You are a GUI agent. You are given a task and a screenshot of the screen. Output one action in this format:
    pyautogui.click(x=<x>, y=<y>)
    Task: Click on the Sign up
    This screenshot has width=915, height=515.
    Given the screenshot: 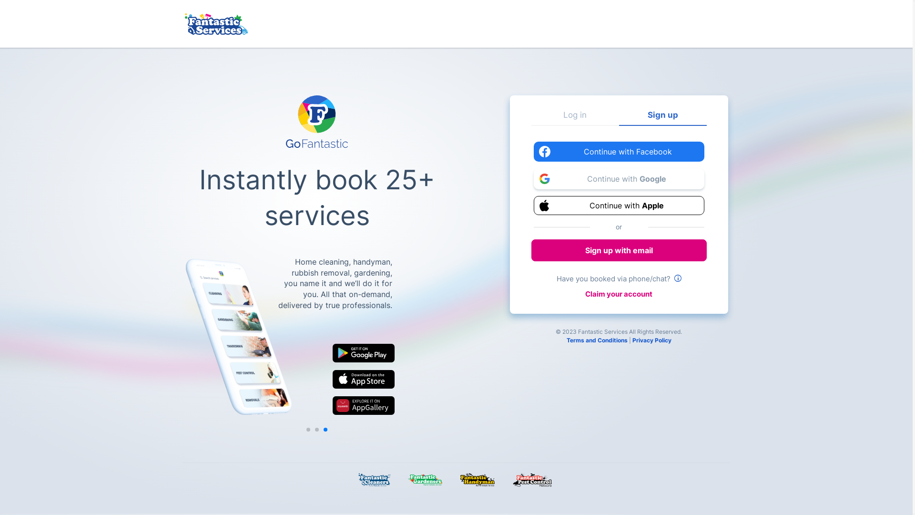 What is the action you would take?
    pyautogui.click(x=663, y=118)
    